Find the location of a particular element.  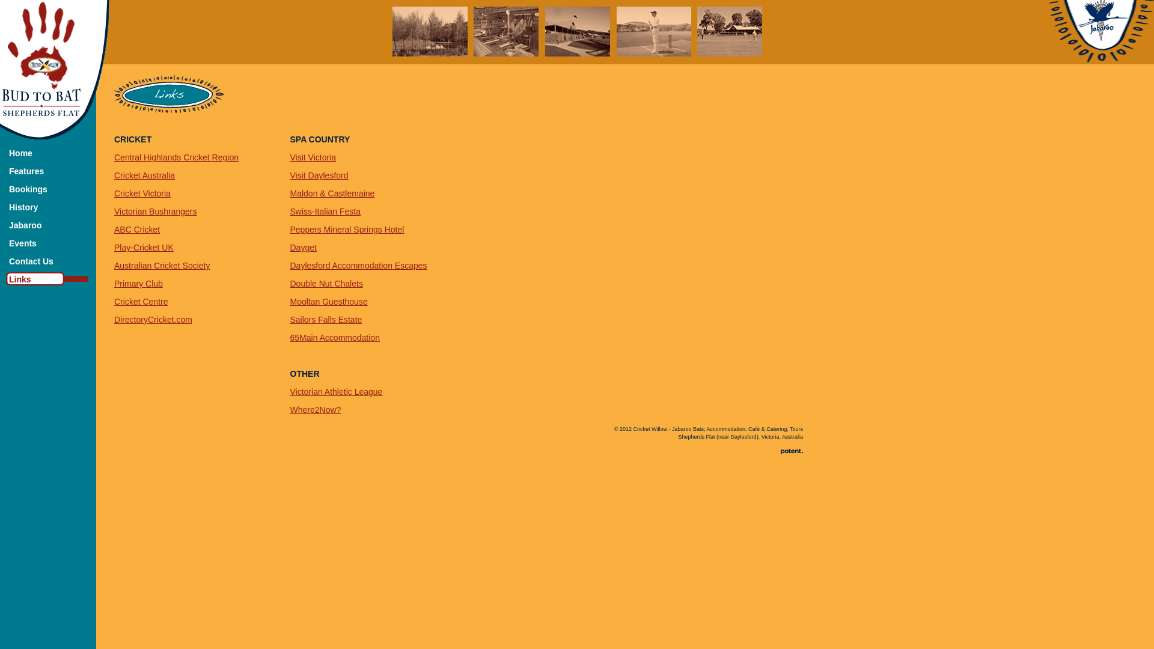

Visit Daylesford is located at coordinates (319, 175).